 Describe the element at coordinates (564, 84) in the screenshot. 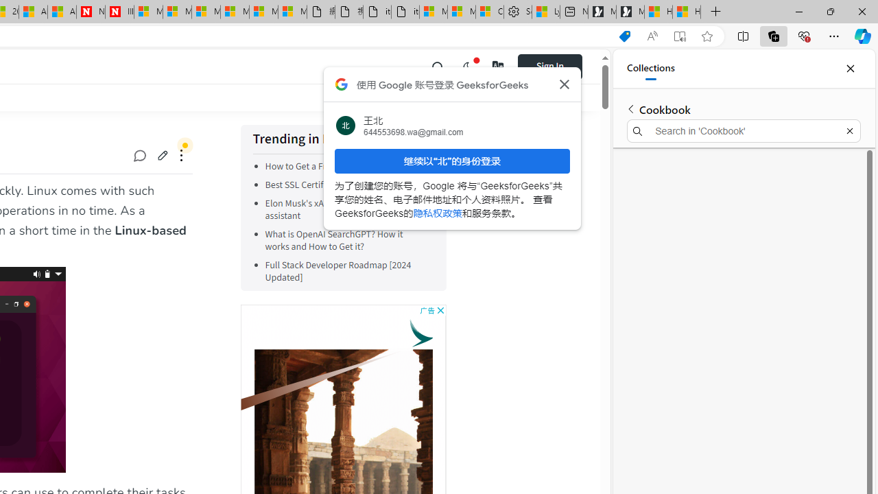

I see `Class: Bz112c Bz112c-r9oPif` at that location.